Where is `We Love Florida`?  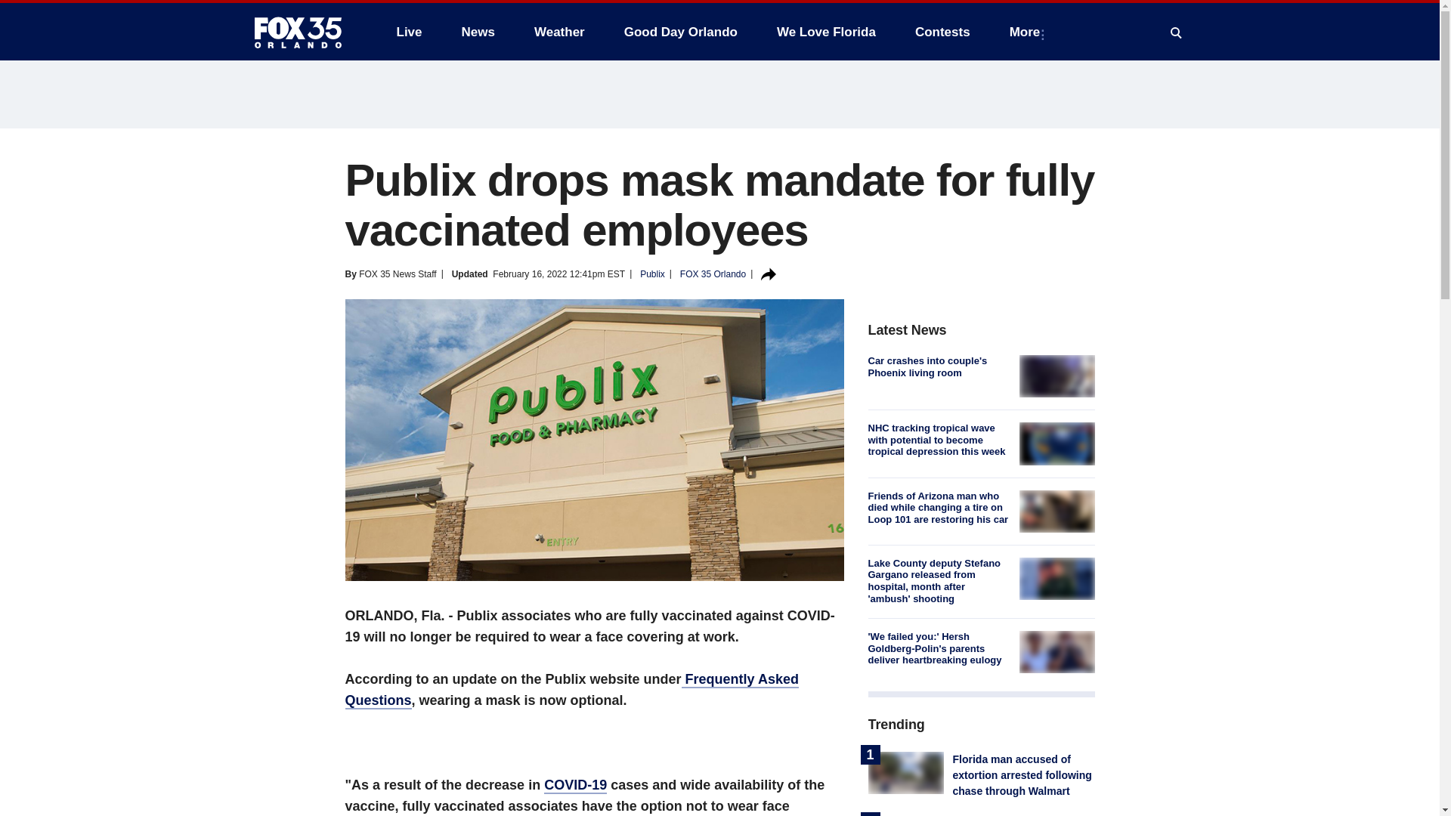
We Love Florida is located at coordinates (826, 32).